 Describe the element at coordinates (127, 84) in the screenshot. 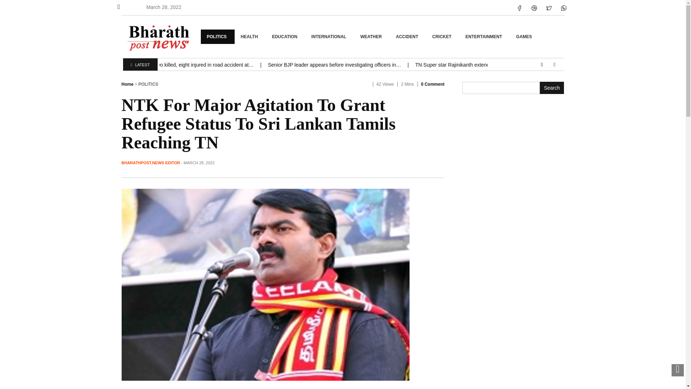

I see `Home` at that location.